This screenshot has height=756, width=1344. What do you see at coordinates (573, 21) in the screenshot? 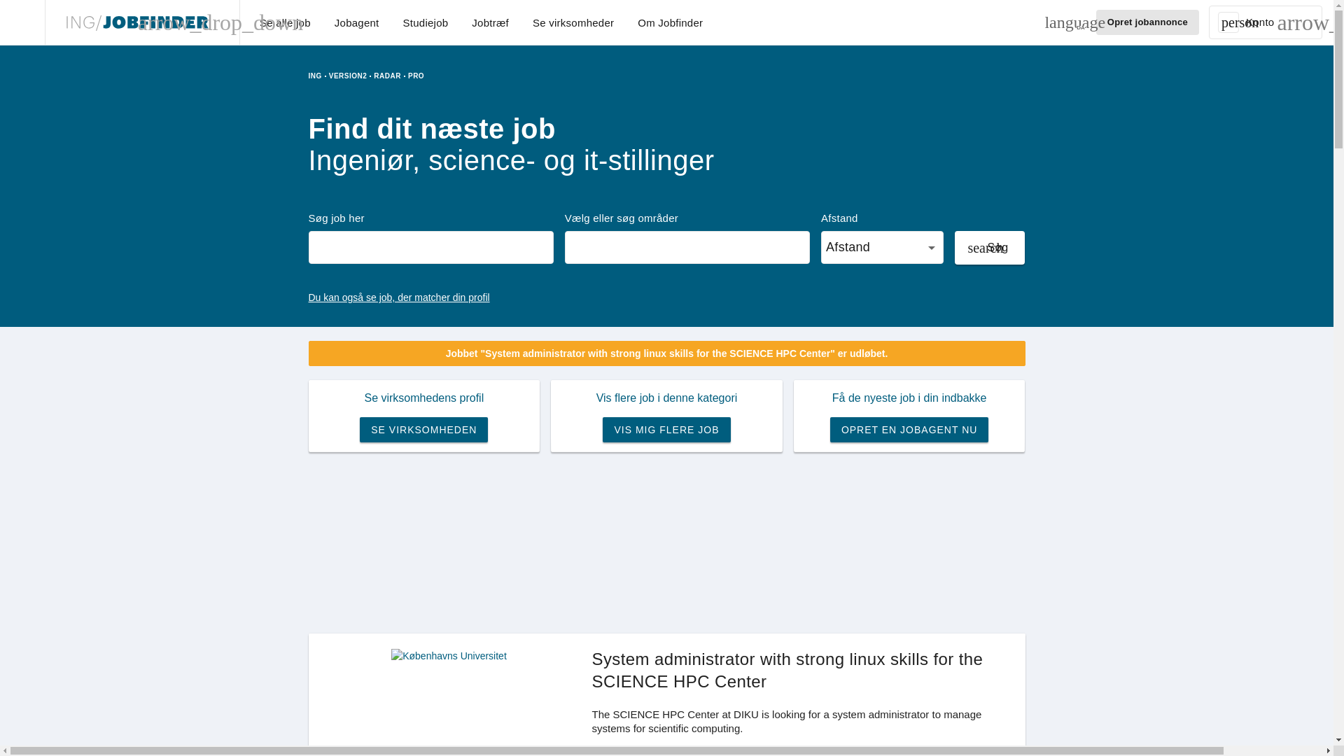
I see `Se virksomheder` at bounding box center [573, 21].